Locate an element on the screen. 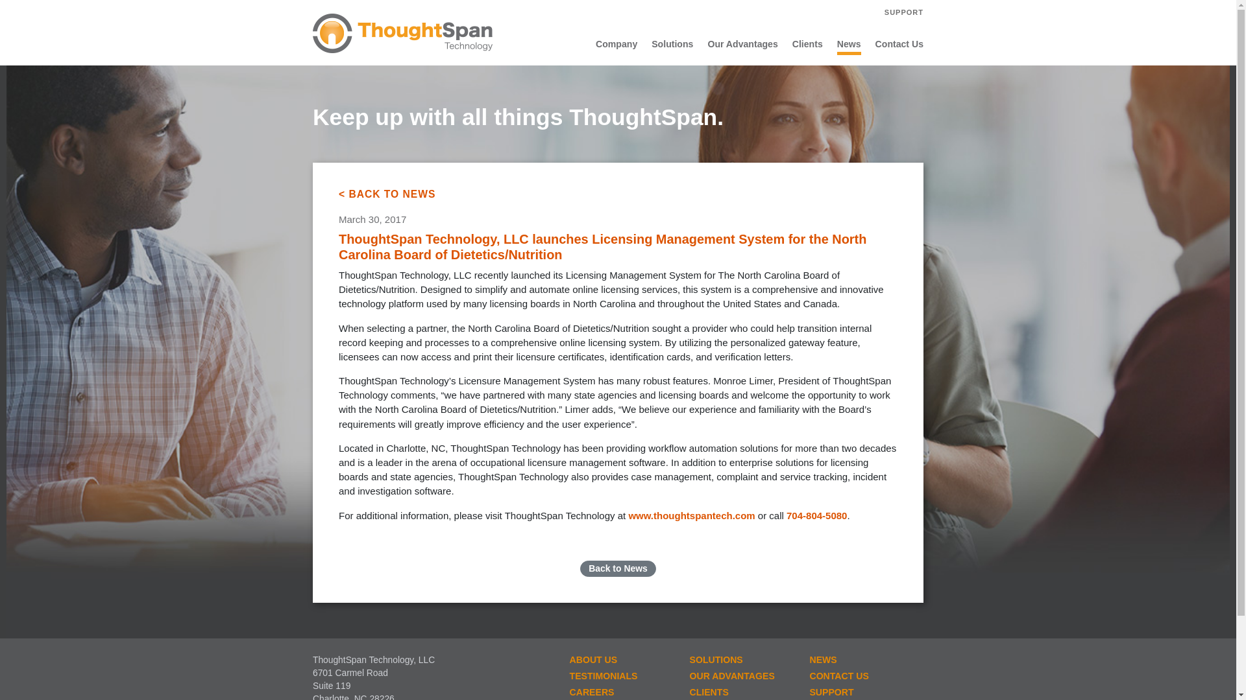 The width and height of the screenshot is (1246, 700). OUR ADVANTAGES is located at coordinates (740, 677).